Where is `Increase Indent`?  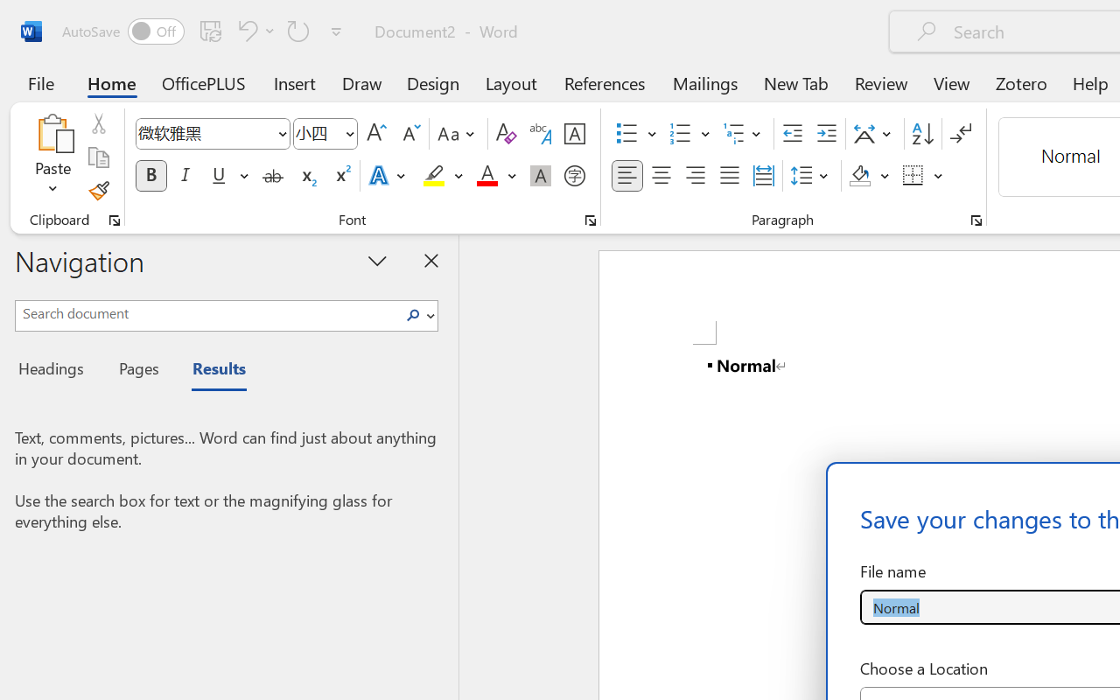
Increase Indent is located at coordinates (826, 134).